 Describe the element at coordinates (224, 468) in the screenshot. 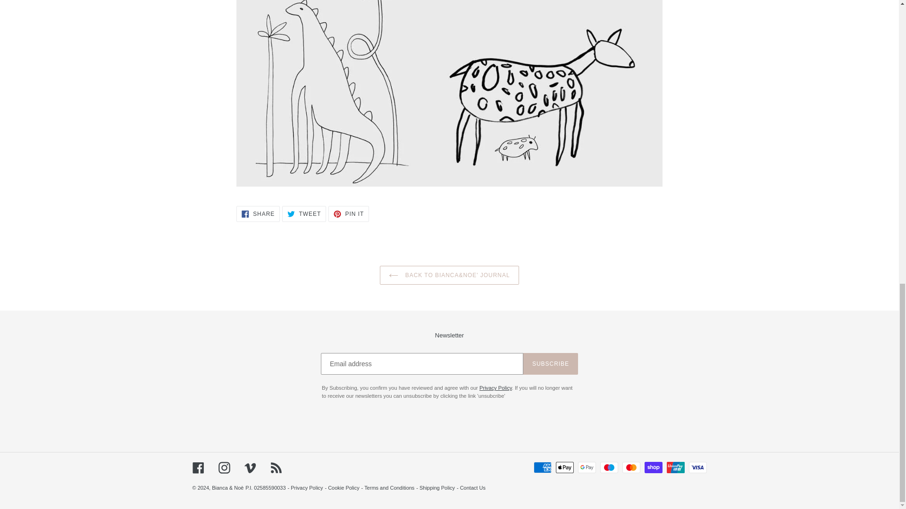

I see `Instagram` at that location.